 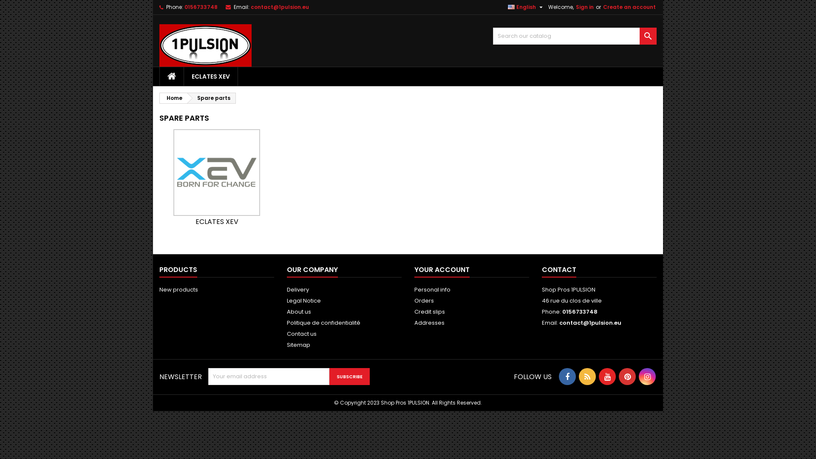 I want to click on Sign in, so click(x=585, y=7).